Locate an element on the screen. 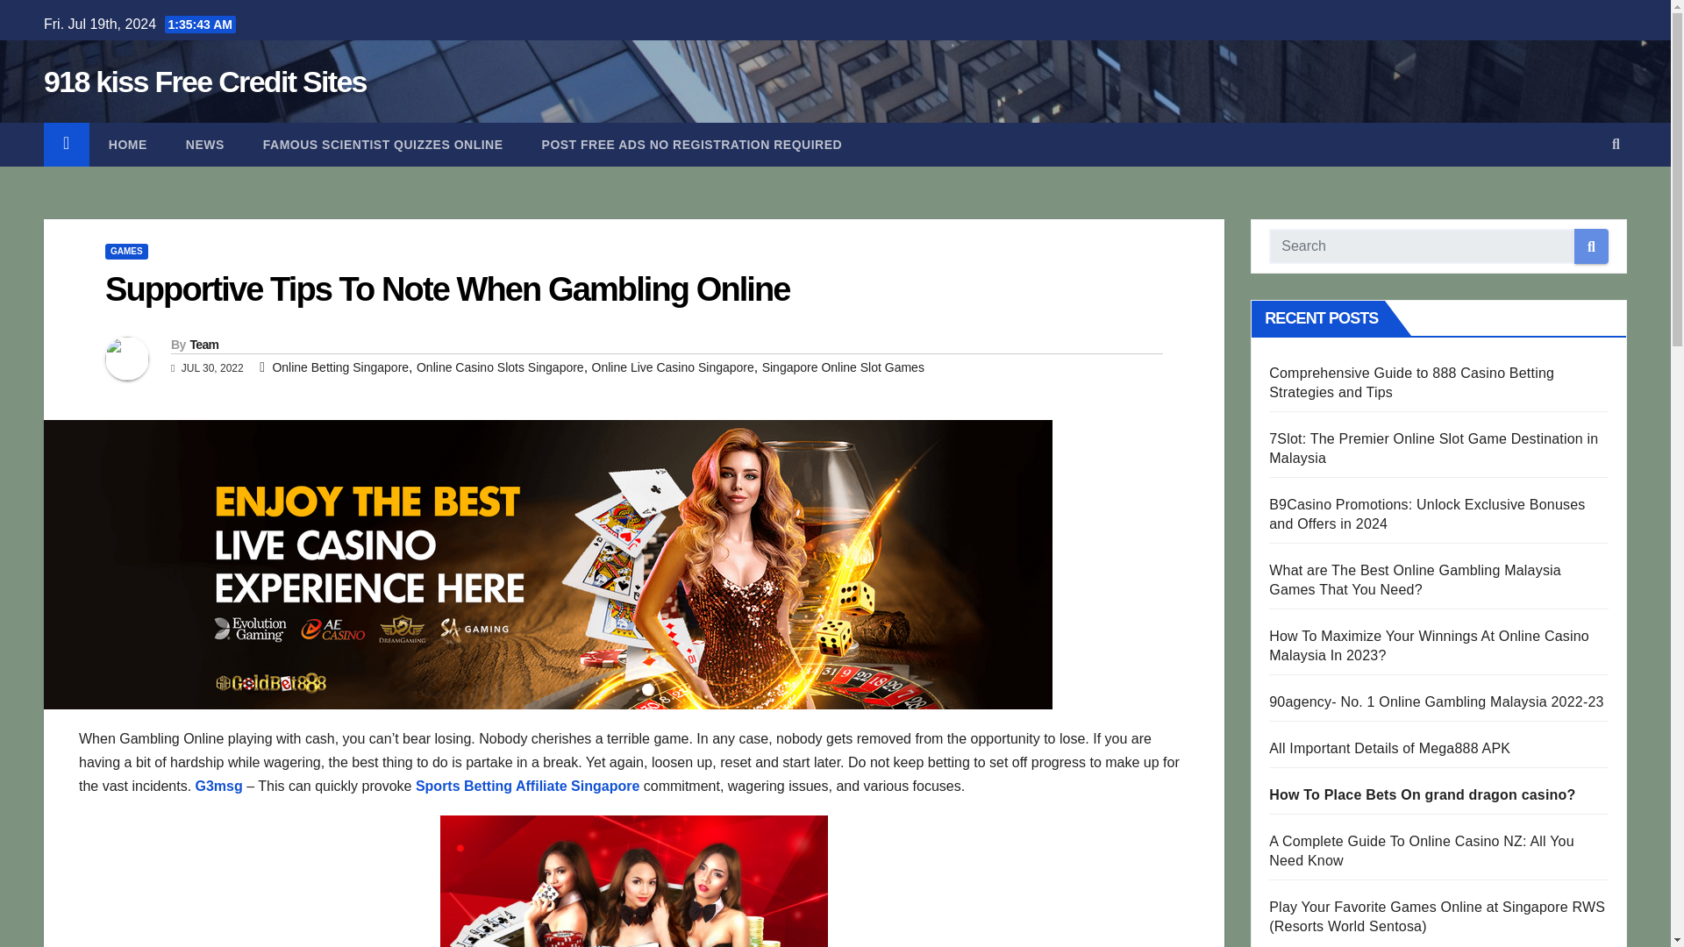 The width and height of the screenshot is (1684, 947). Famous Scientist Quizzes Online is located at coordinates (382, 145).